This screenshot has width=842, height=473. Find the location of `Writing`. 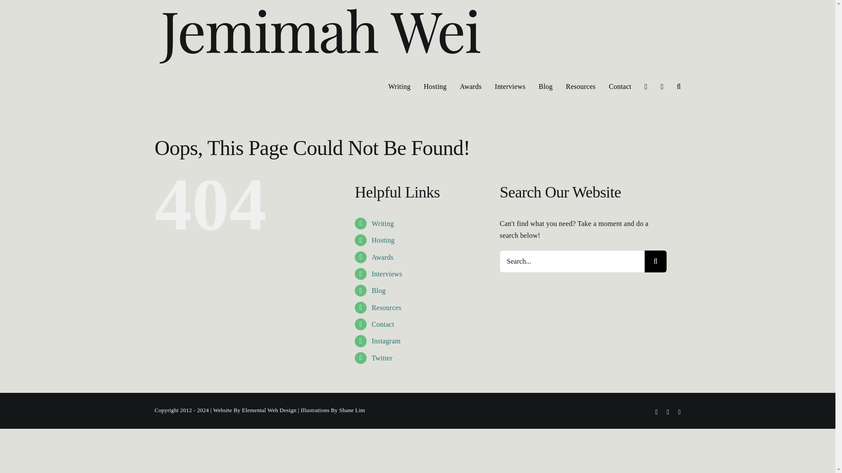

Writing is located at coordinates (382, 223).